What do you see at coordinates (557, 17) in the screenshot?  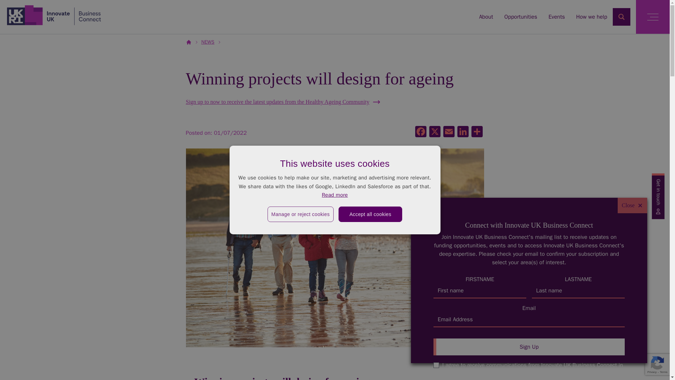 I see `Events` at bounding box center [557, 17].